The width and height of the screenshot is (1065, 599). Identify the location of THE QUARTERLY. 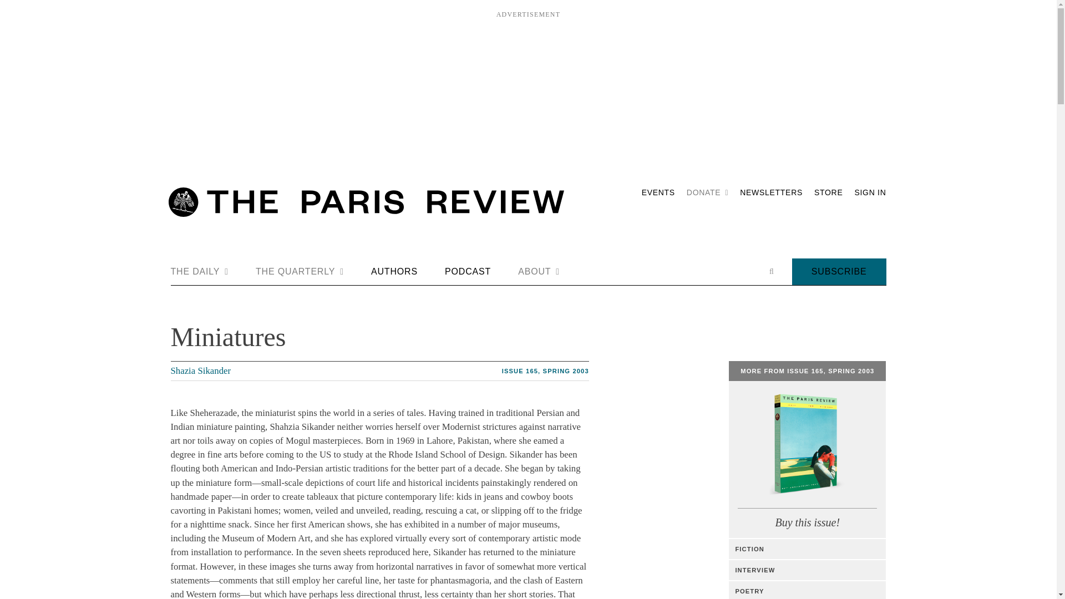
(300, 272).